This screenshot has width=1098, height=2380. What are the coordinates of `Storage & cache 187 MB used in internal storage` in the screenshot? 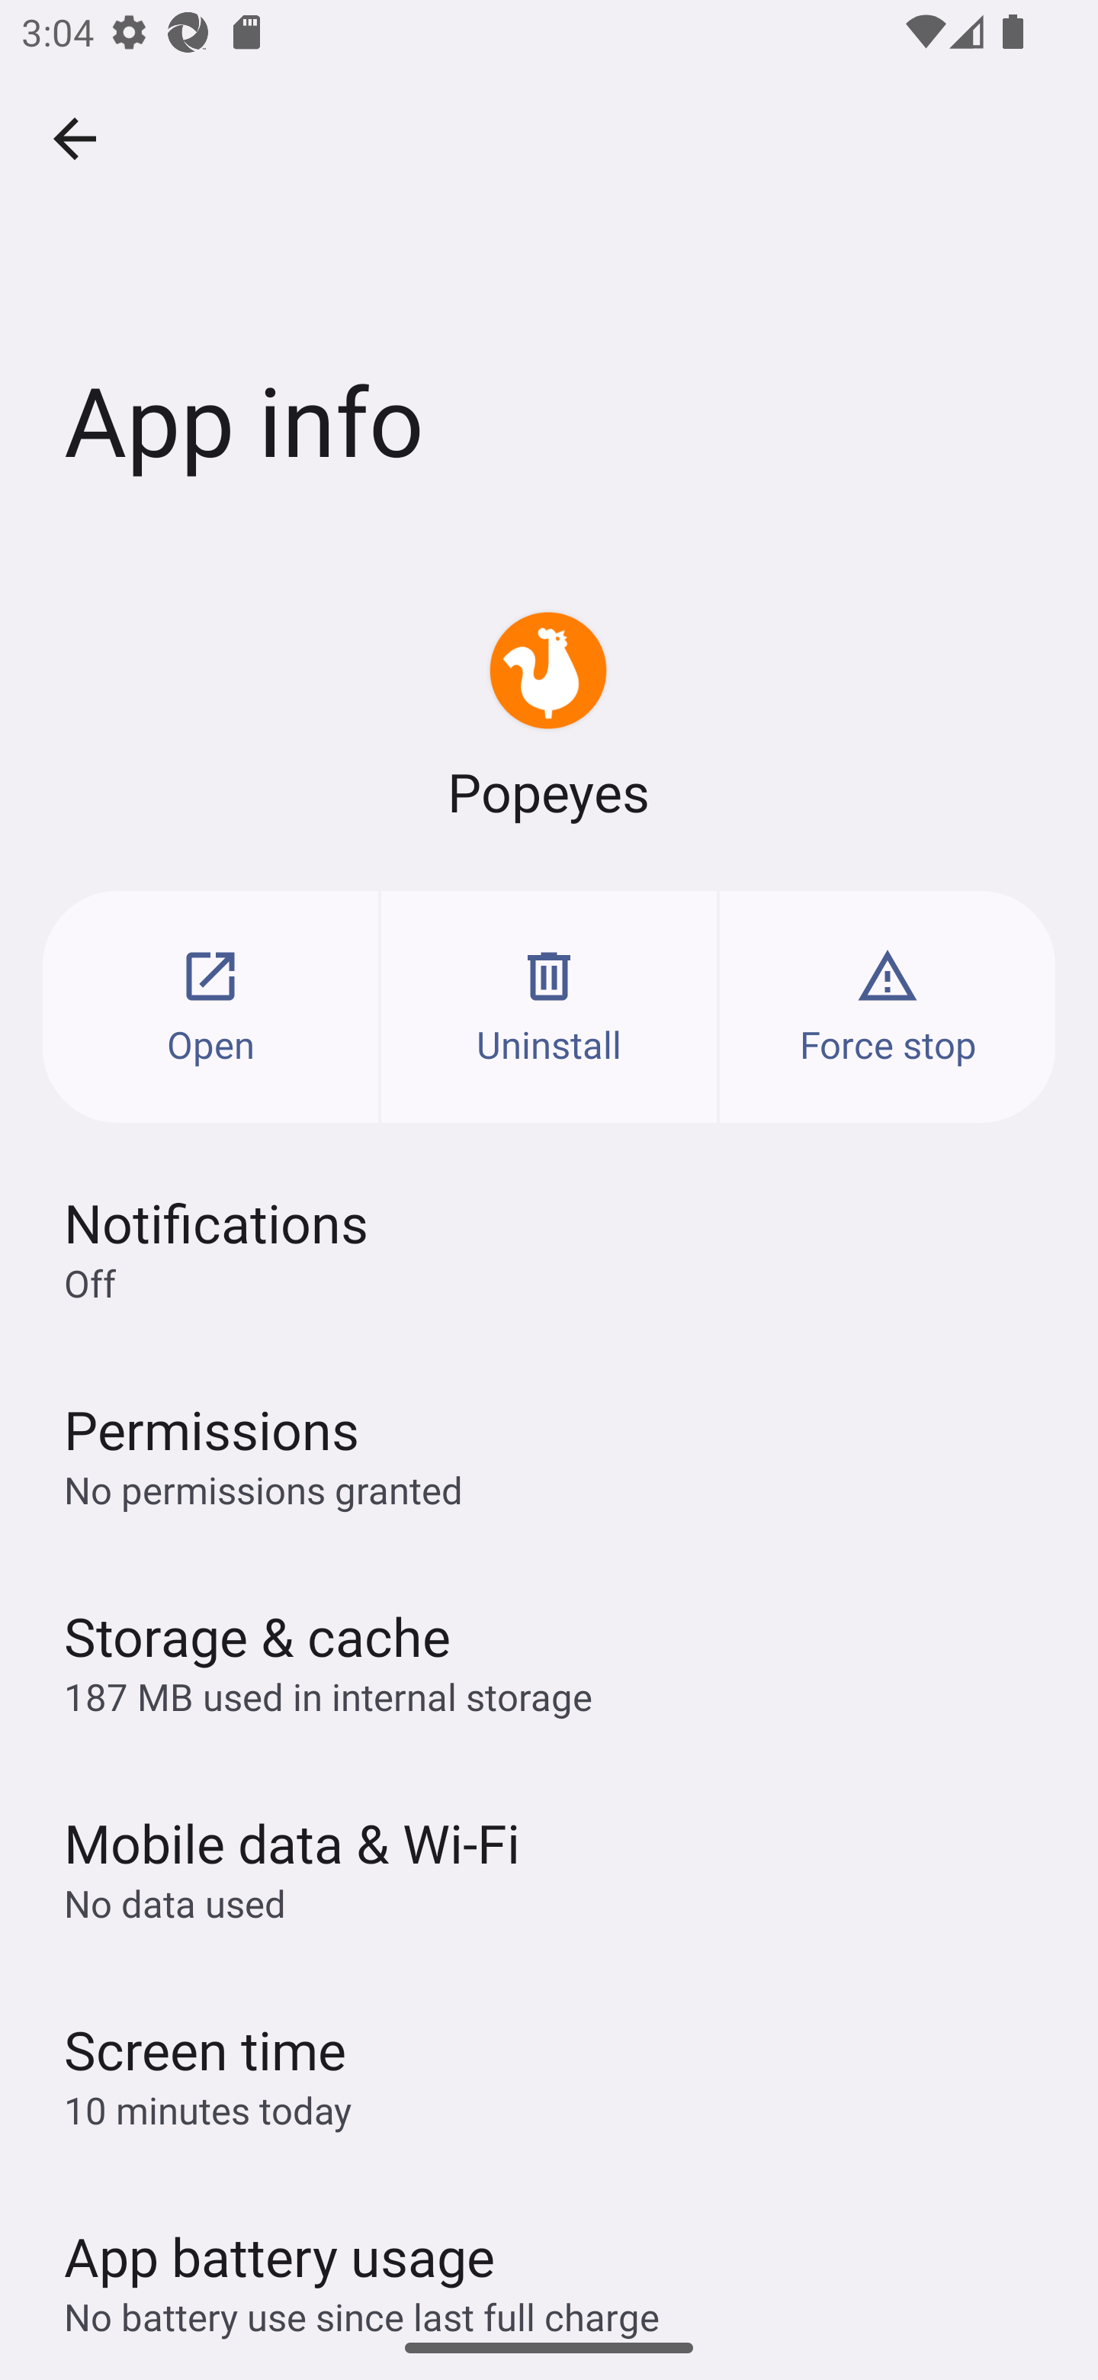 It's located at (549, 1660).